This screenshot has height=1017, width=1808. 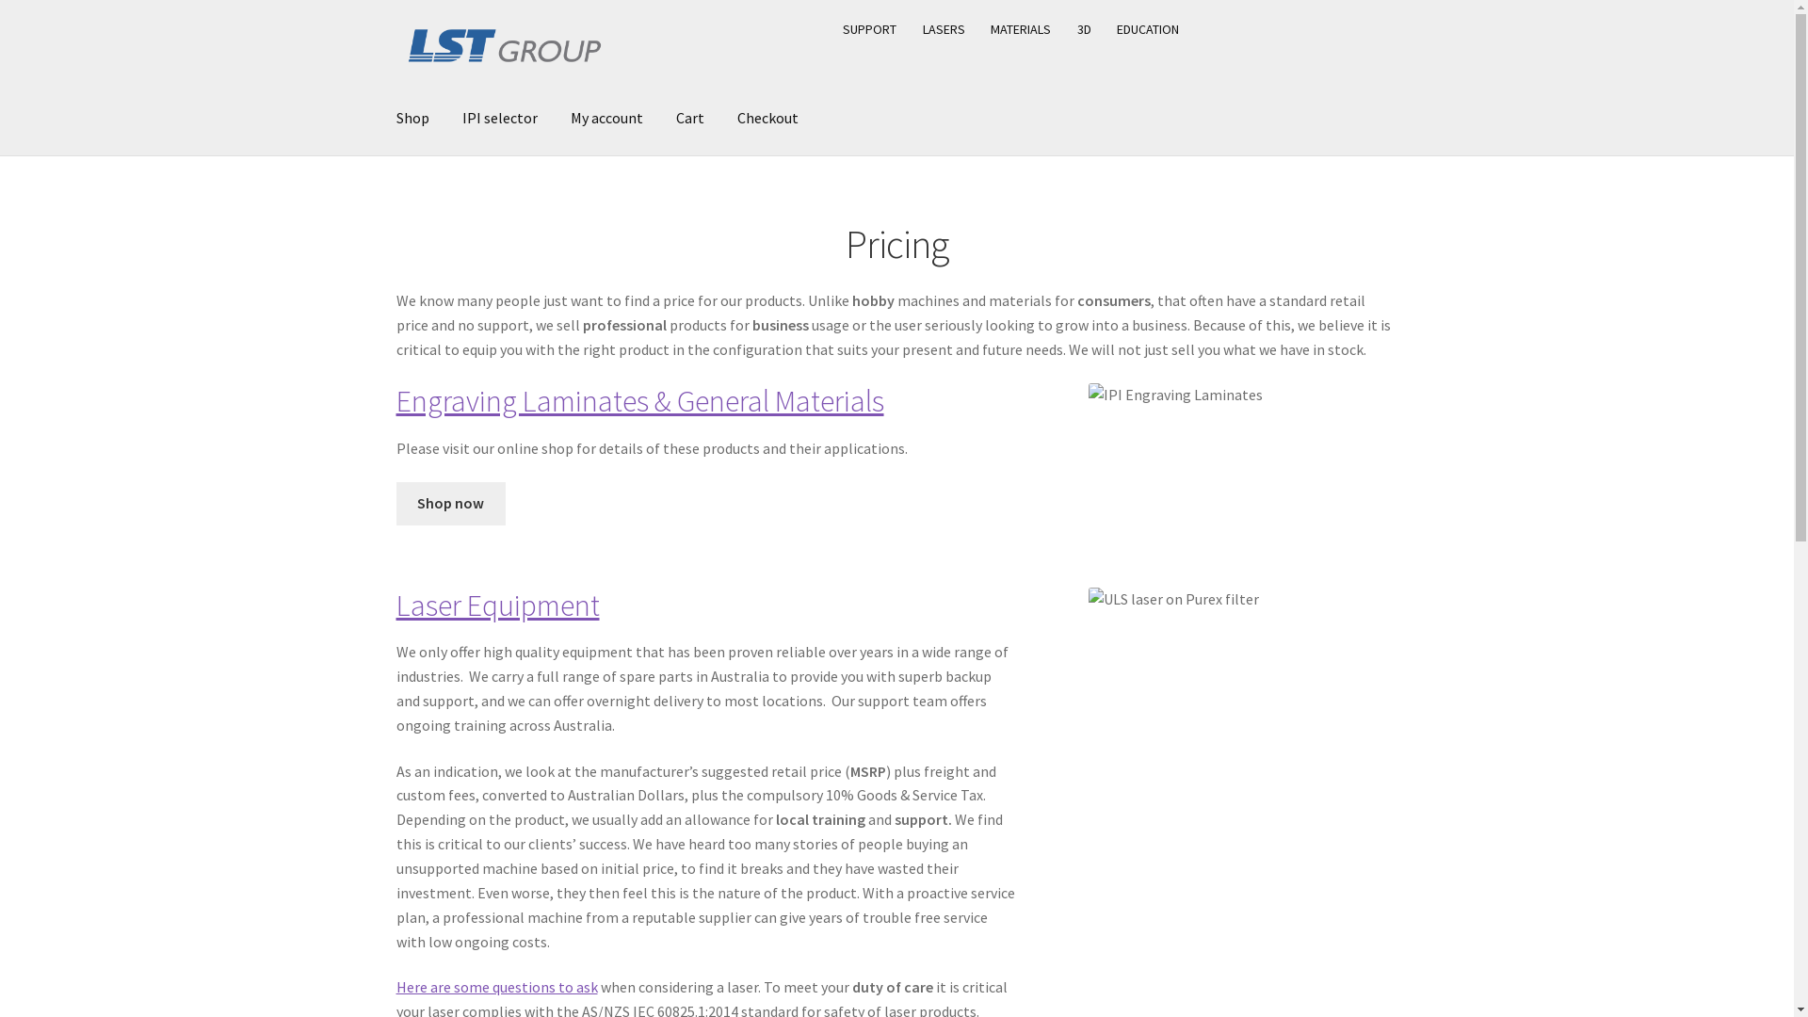 I want to click on Shop, so click(x=412, y=119).